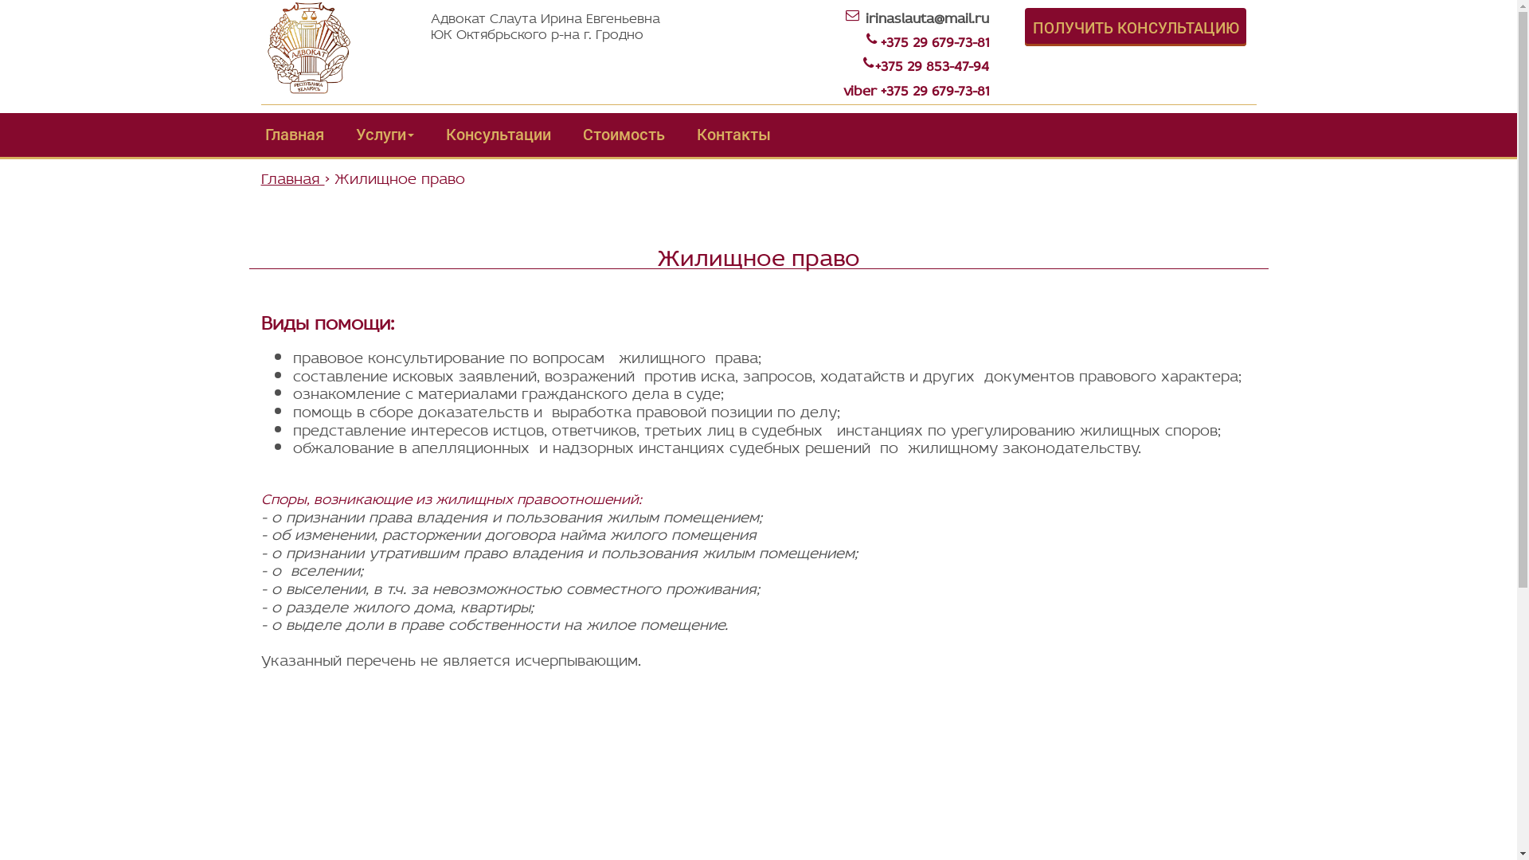 Image resolution: width=1529 pixels, height=860 pixels. What do you see at coordinates (935, 40) in the screenshot?
I see `+375 29 679-73-81` at bounding box center [935, 40].